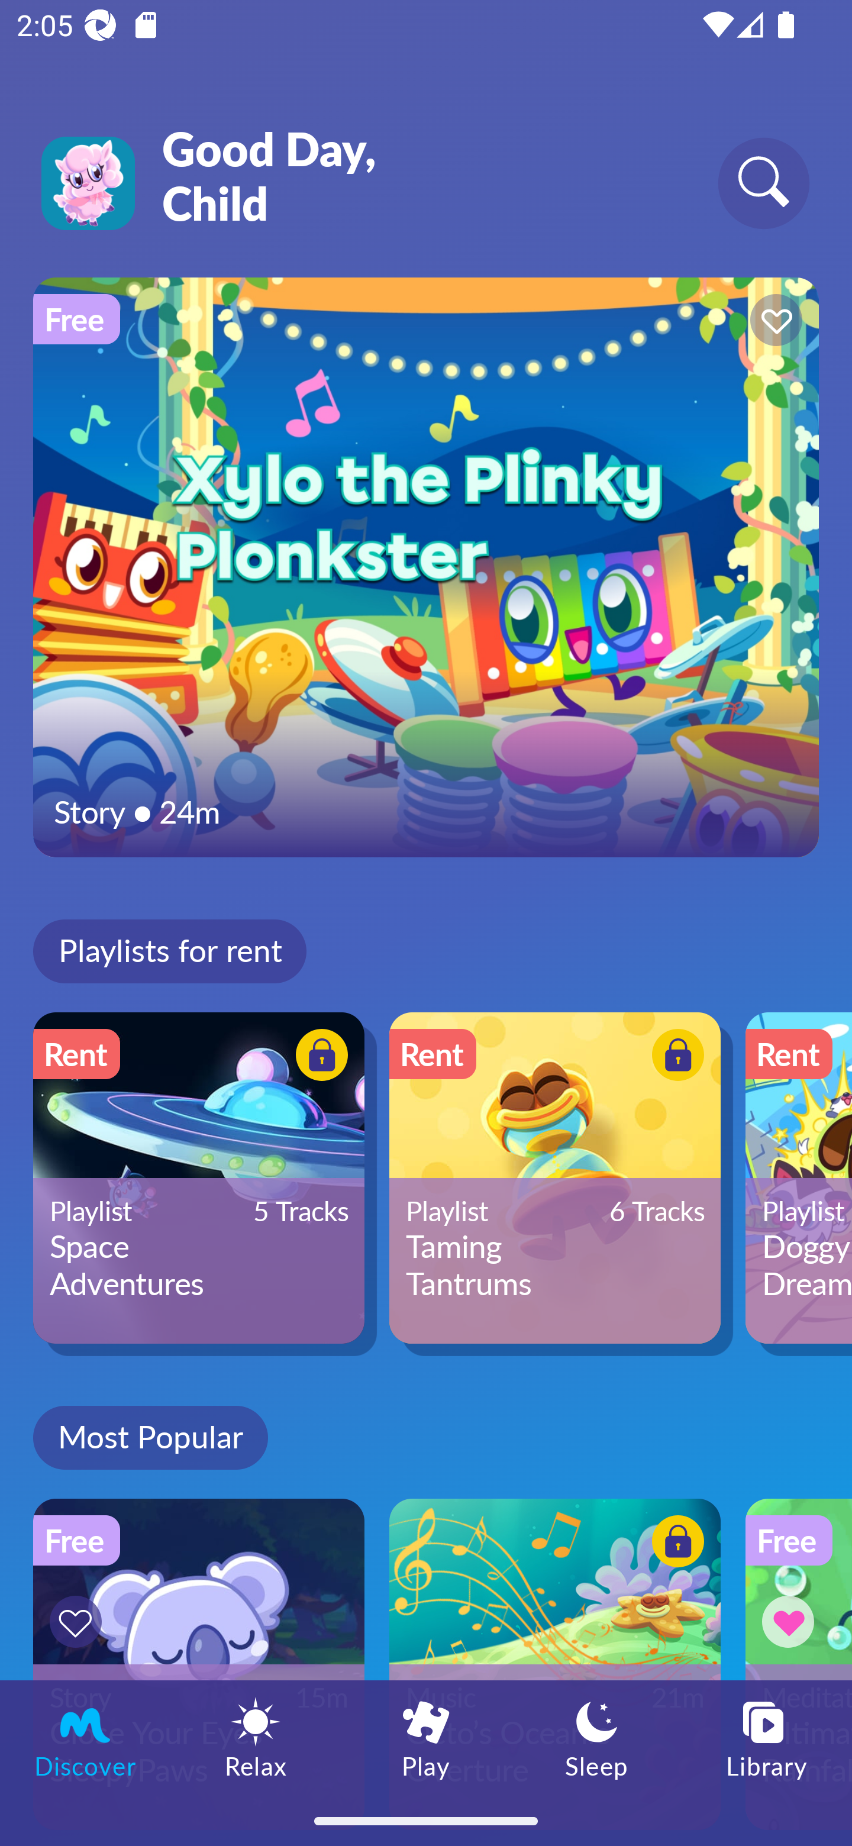 The height and width of the screenshot is (1846, 852). What do you see at coordinates (792, 1621) in the screenshot?
I see `Button` at bounding box center [792, 1621].